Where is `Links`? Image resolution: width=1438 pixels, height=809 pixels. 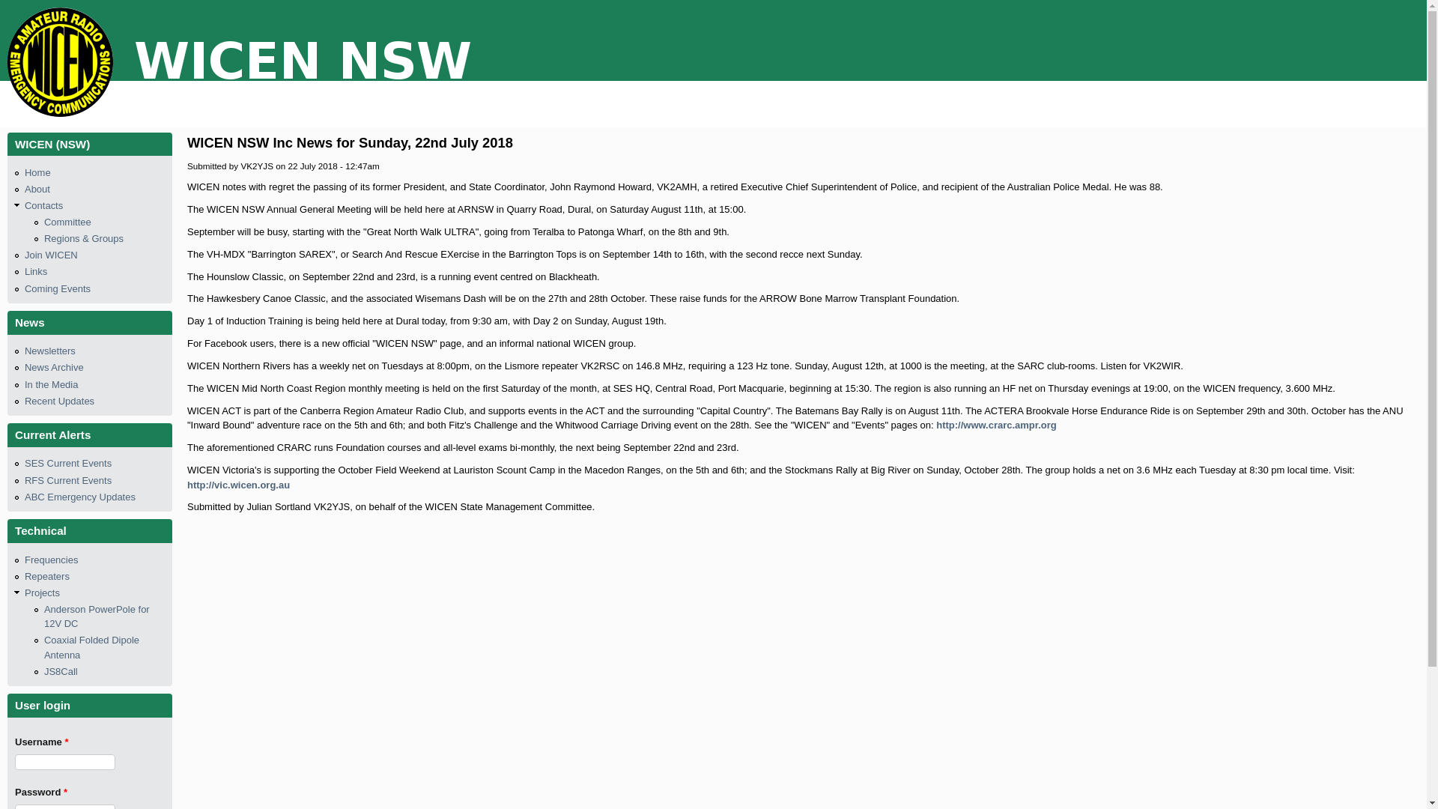 Links is located at coordinates (36, 271).